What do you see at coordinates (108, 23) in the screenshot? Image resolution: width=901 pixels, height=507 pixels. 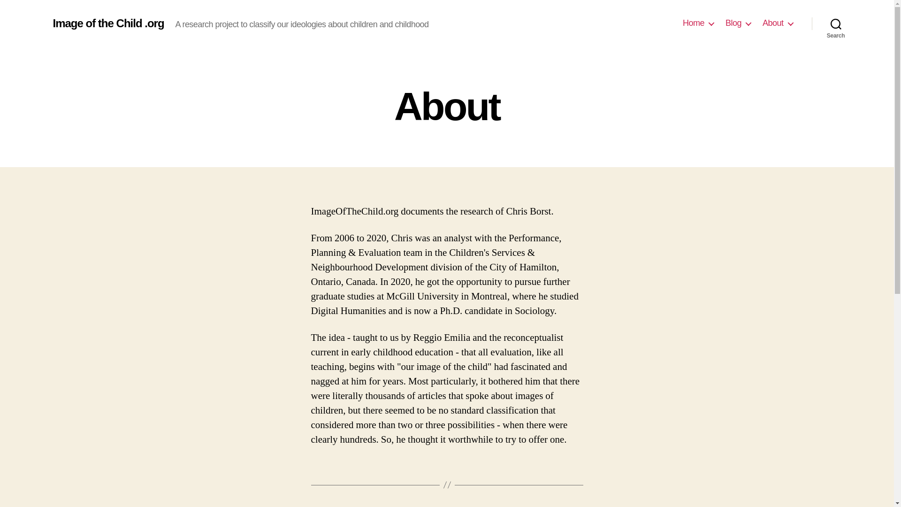 I see `Image of the Child .org` at bounding box center [108, 23].